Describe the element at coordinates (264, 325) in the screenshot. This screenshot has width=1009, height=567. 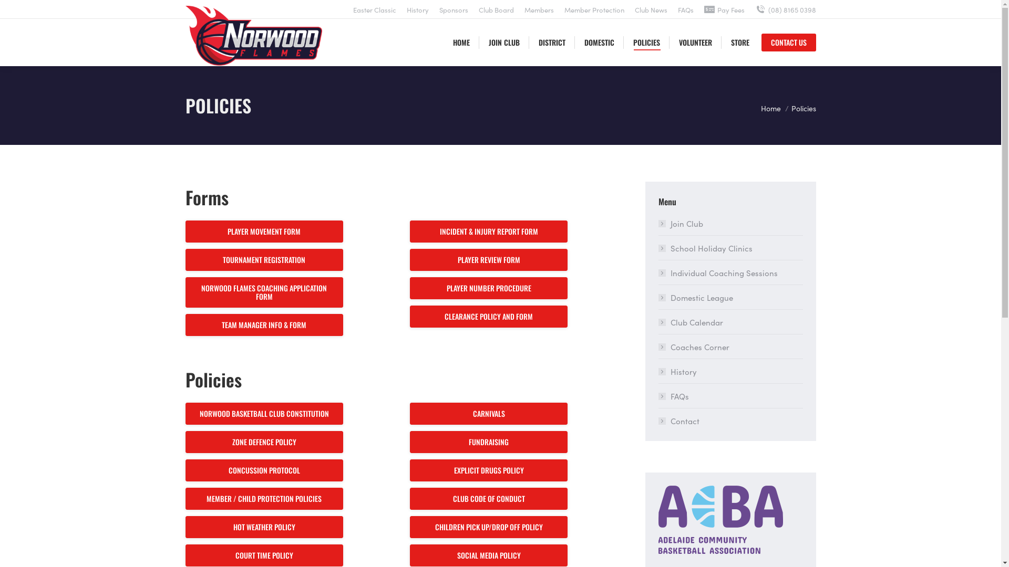
I see `TEAM MANAGER INFO & FORM` at that location.